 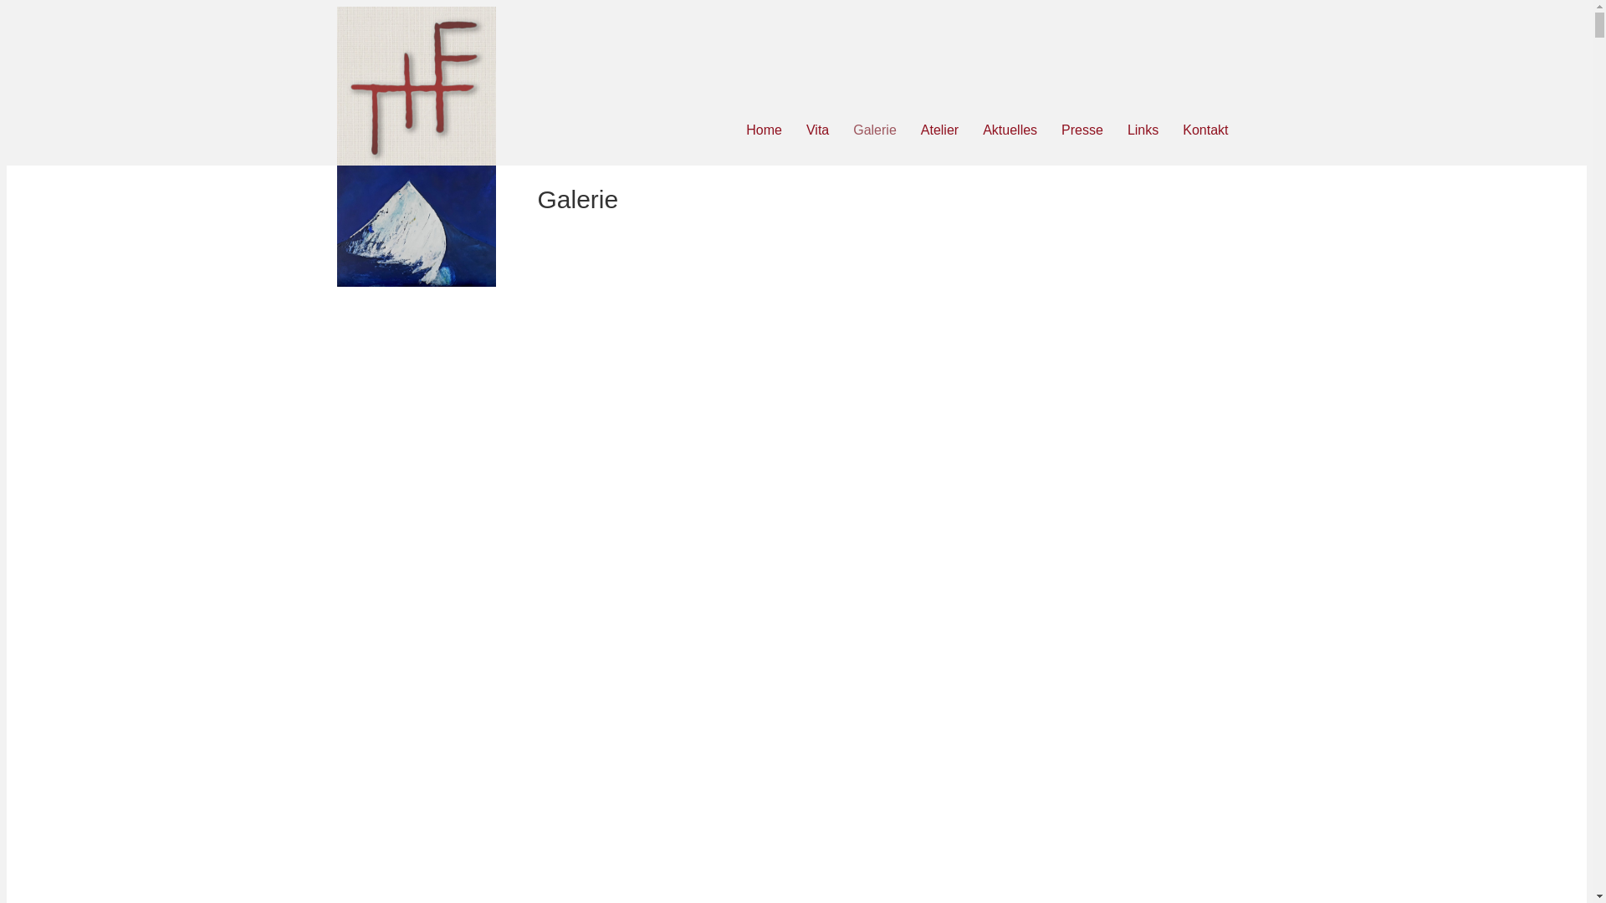 I want to click on Presse, so click(x=1082, y=130).